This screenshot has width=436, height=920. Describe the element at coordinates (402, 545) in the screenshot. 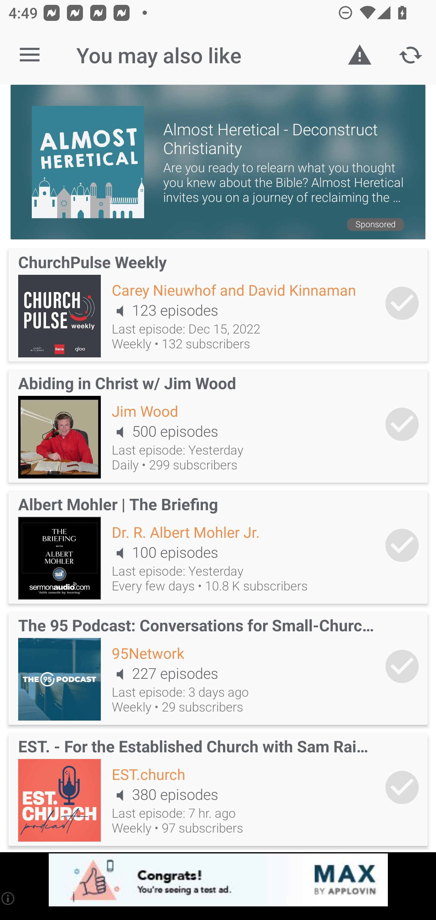

I see `Add` at that location.